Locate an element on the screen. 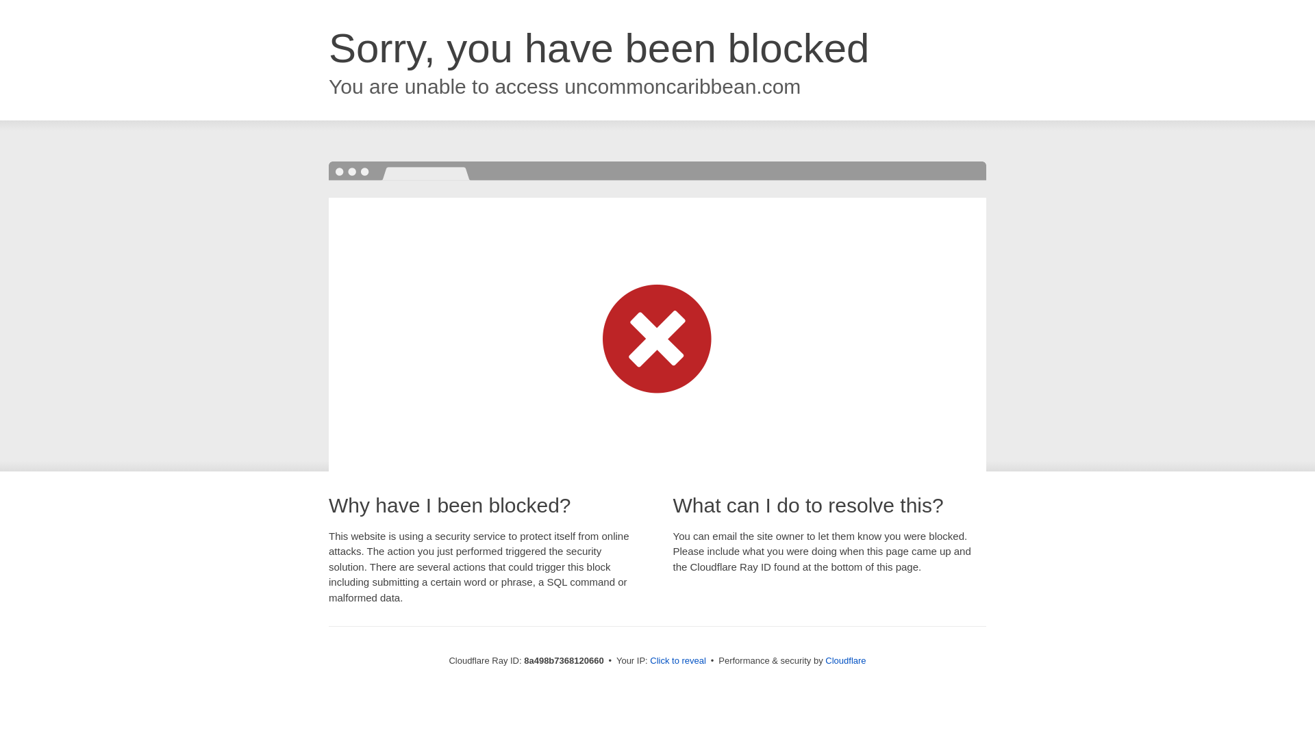 The width and height of the screenshot is (1315, 739). Cloudflare is located at coordinates (845, 660).